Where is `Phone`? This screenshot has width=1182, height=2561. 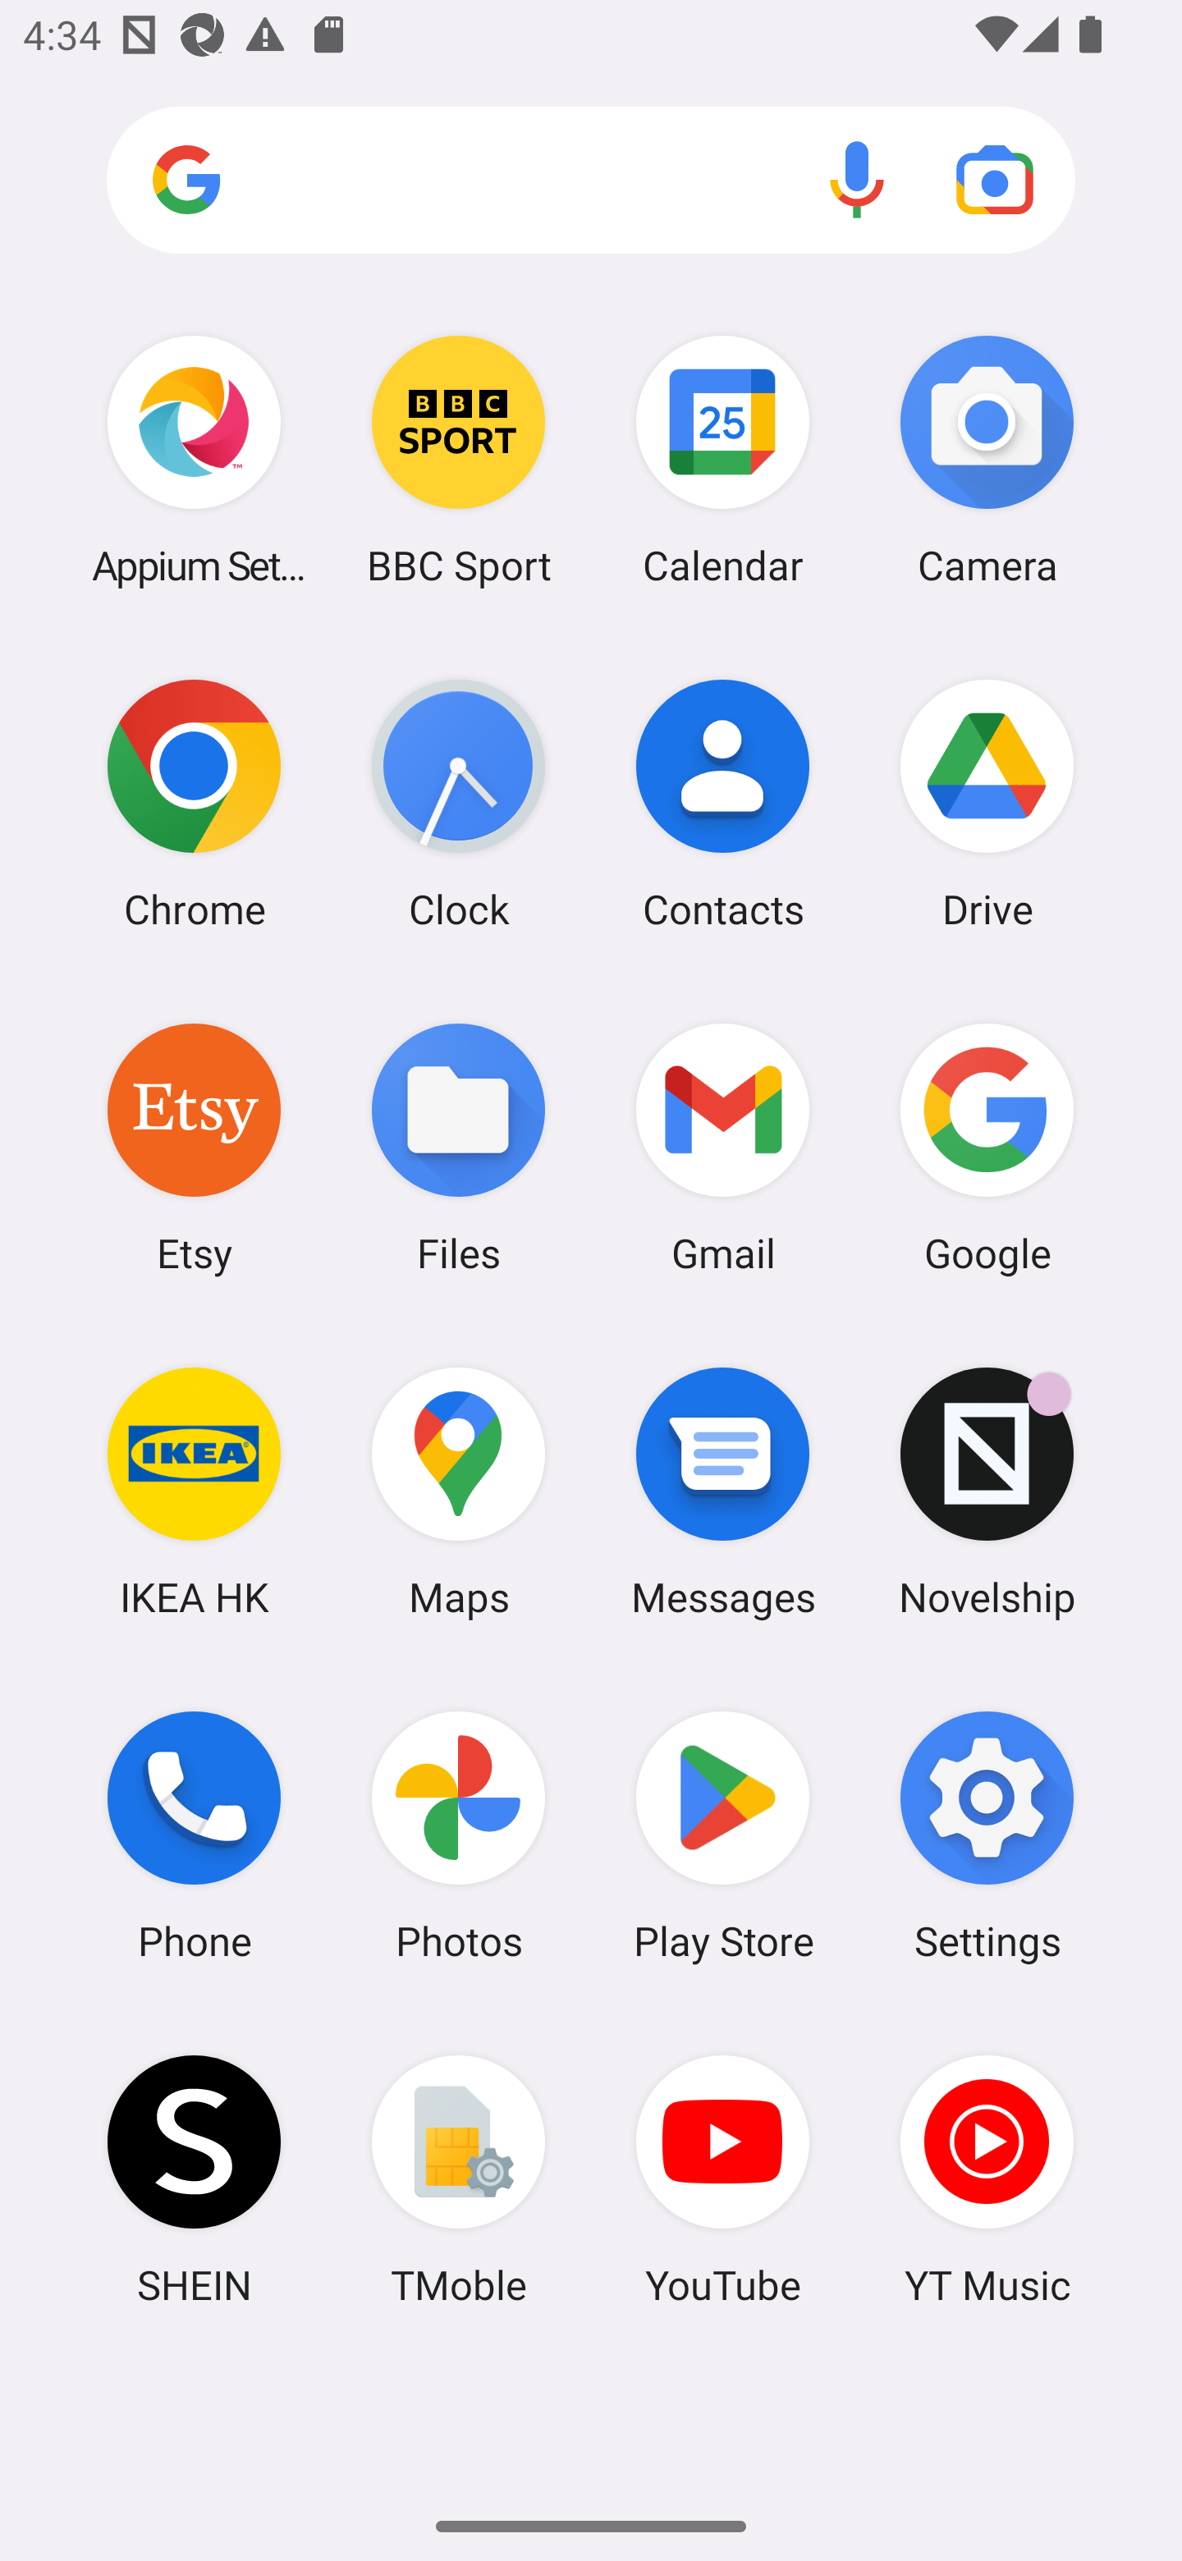
Phone is located at coordinates (194, 1836).